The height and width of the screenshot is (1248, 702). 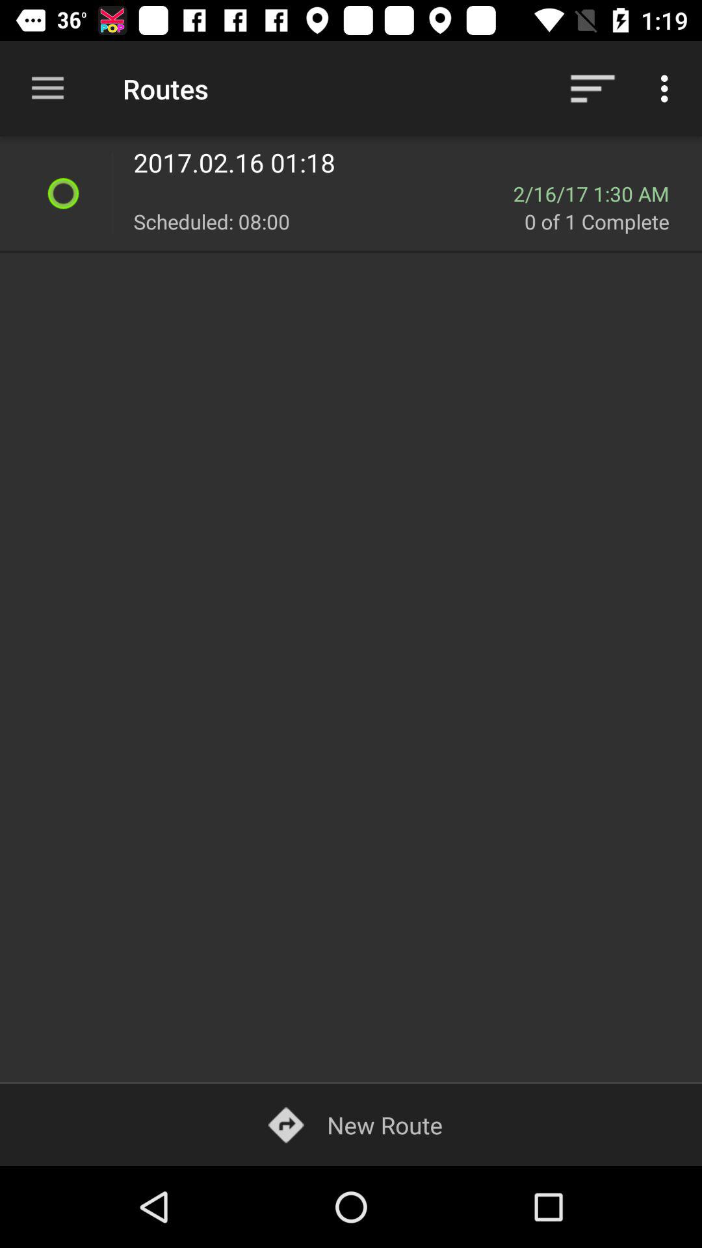 What do you see at coordinates (47, 88) in the screenshot?
I see `open the item to the left of routes item` at bounding box center [47, 88].